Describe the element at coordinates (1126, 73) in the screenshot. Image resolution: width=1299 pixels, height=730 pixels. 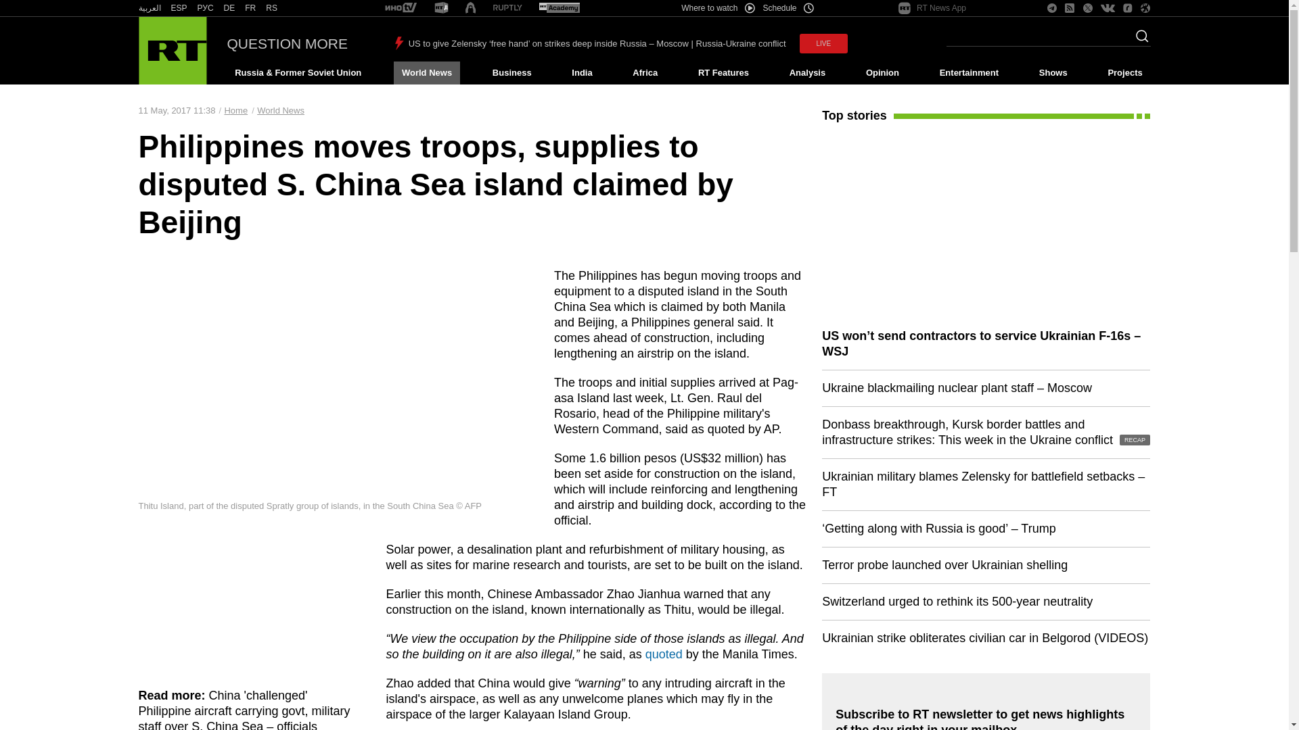
I see `Projects` at that location.